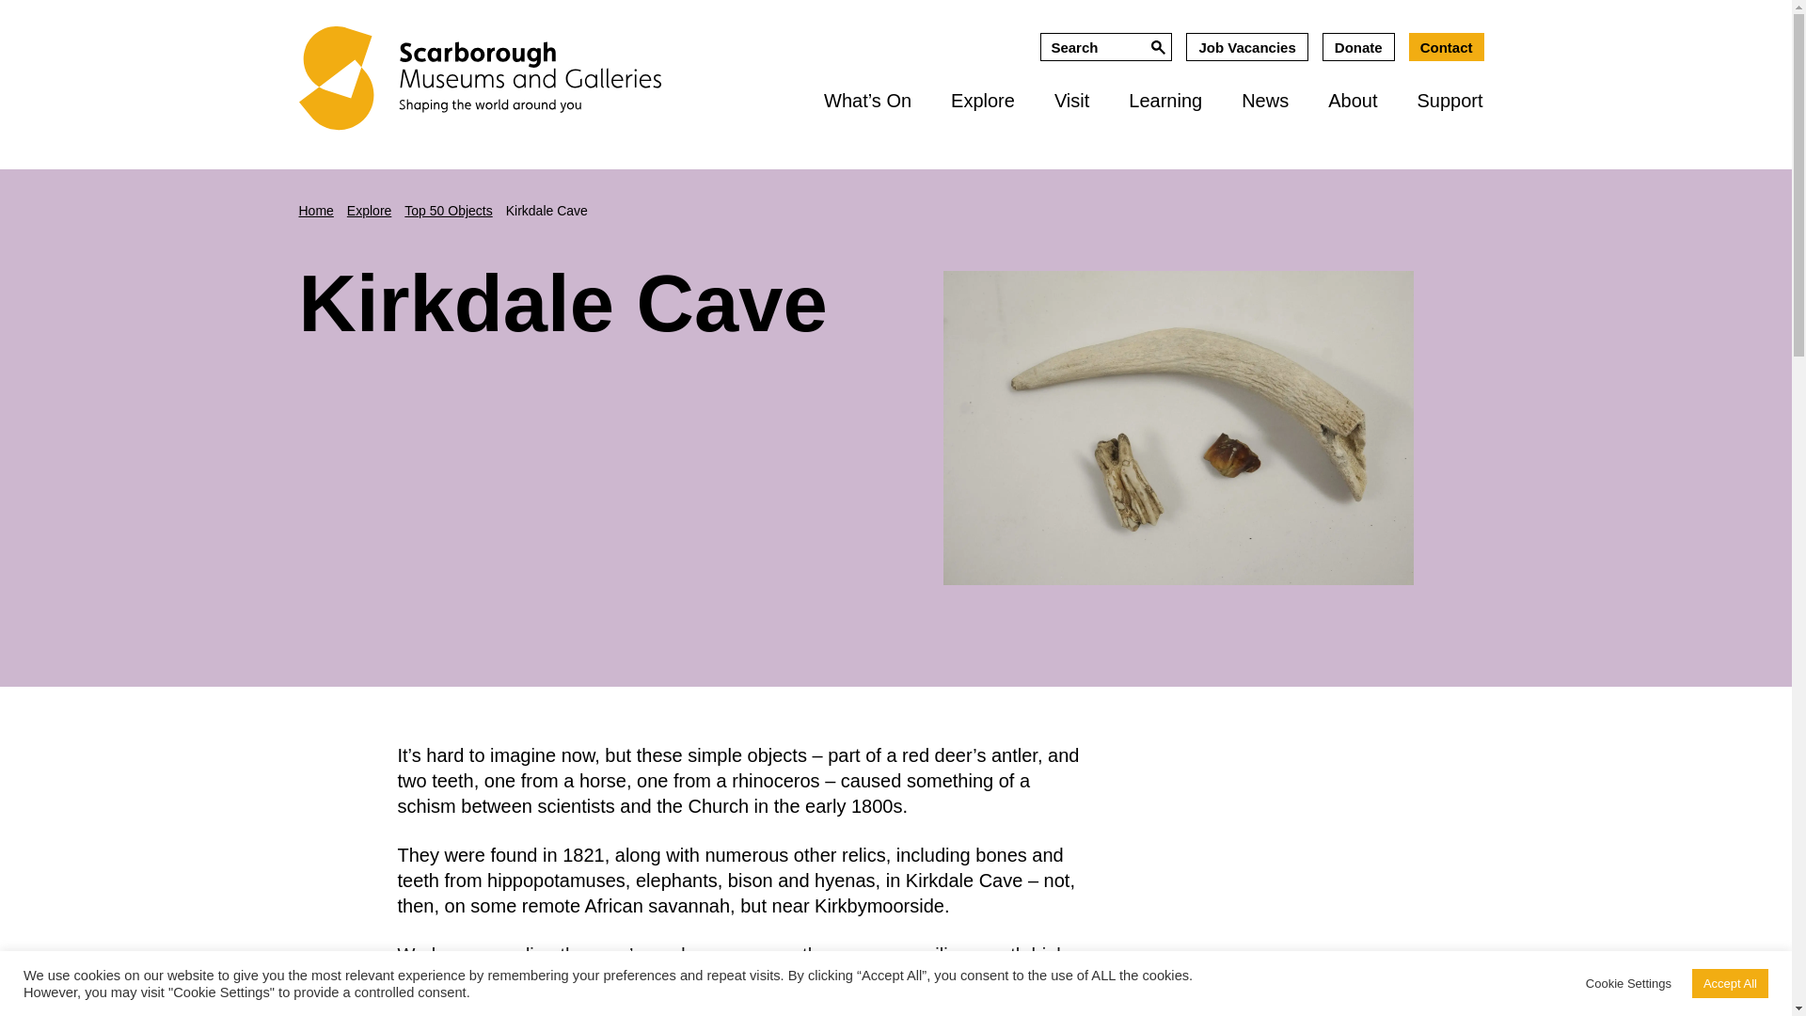 This screenshot has height=1016, width=1806. I want to click on Go to Explore., so click(369, 211).